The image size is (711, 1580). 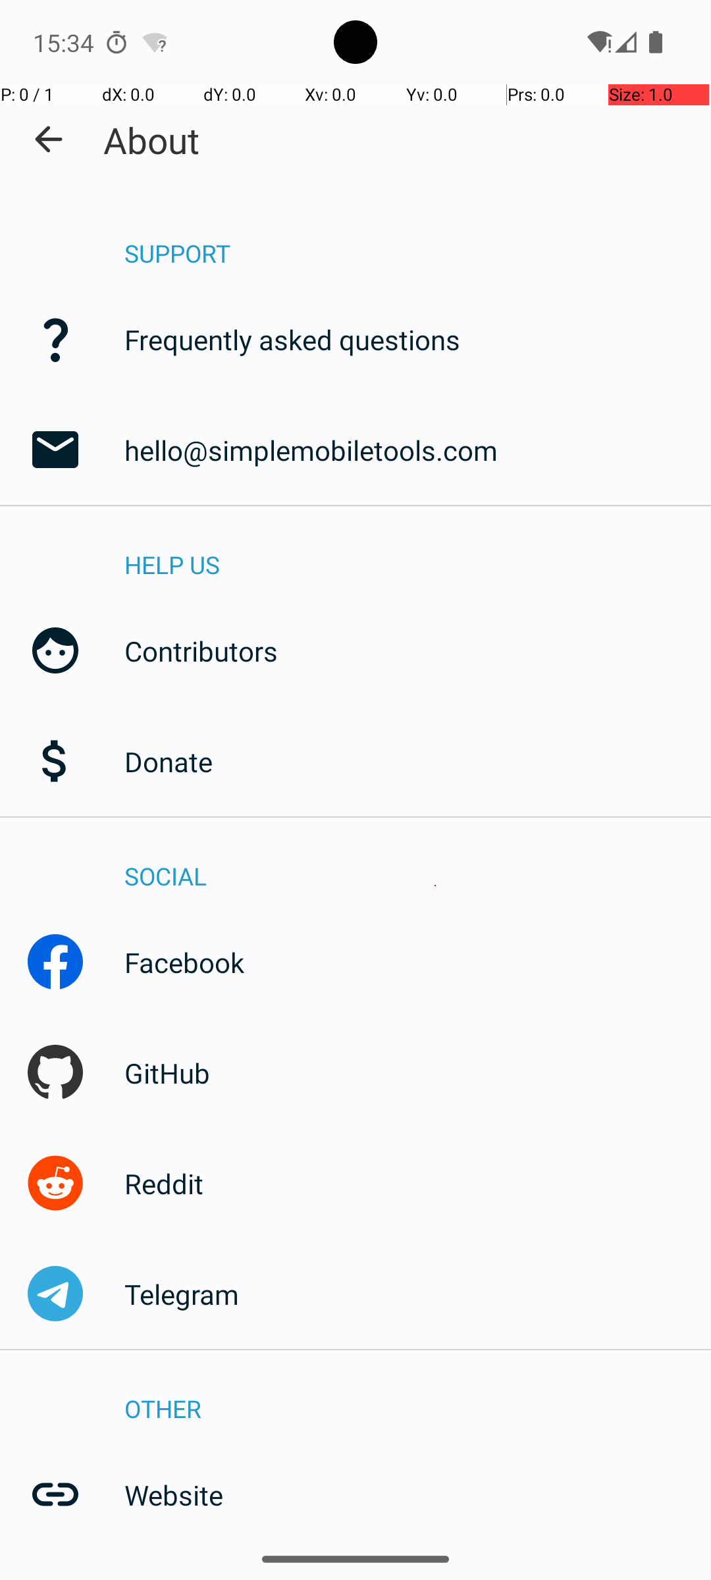 I want to click on Facebook, so click(x=417, y=962).